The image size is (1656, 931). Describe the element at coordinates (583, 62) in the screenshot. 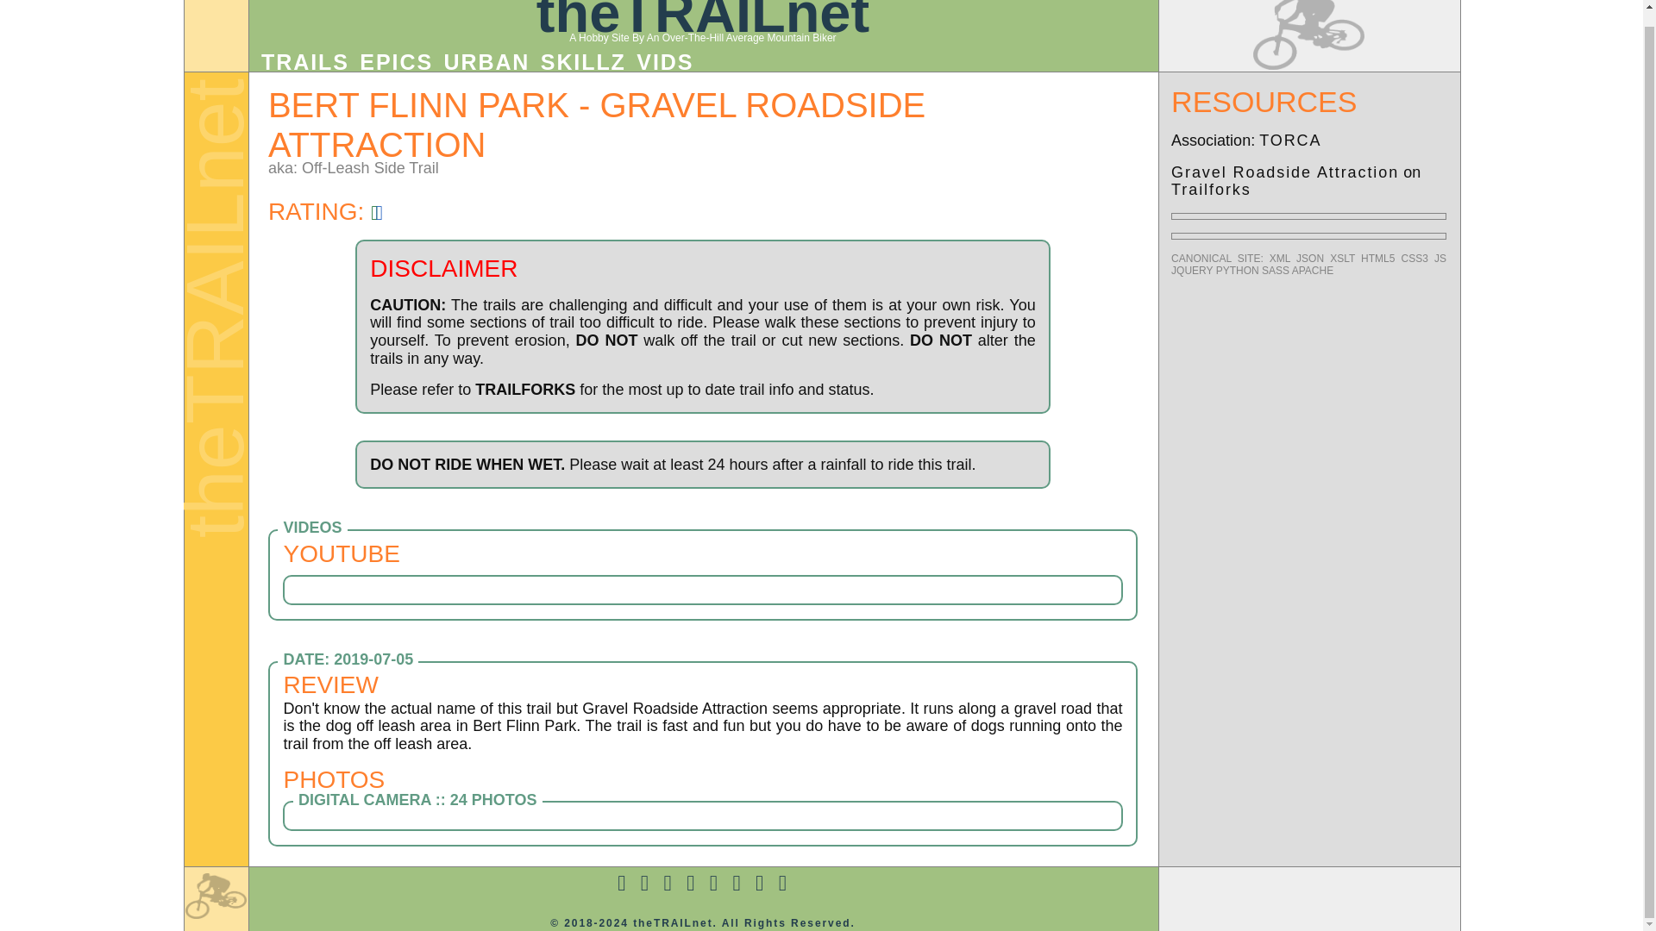

I see `SKILLZ` at that location.